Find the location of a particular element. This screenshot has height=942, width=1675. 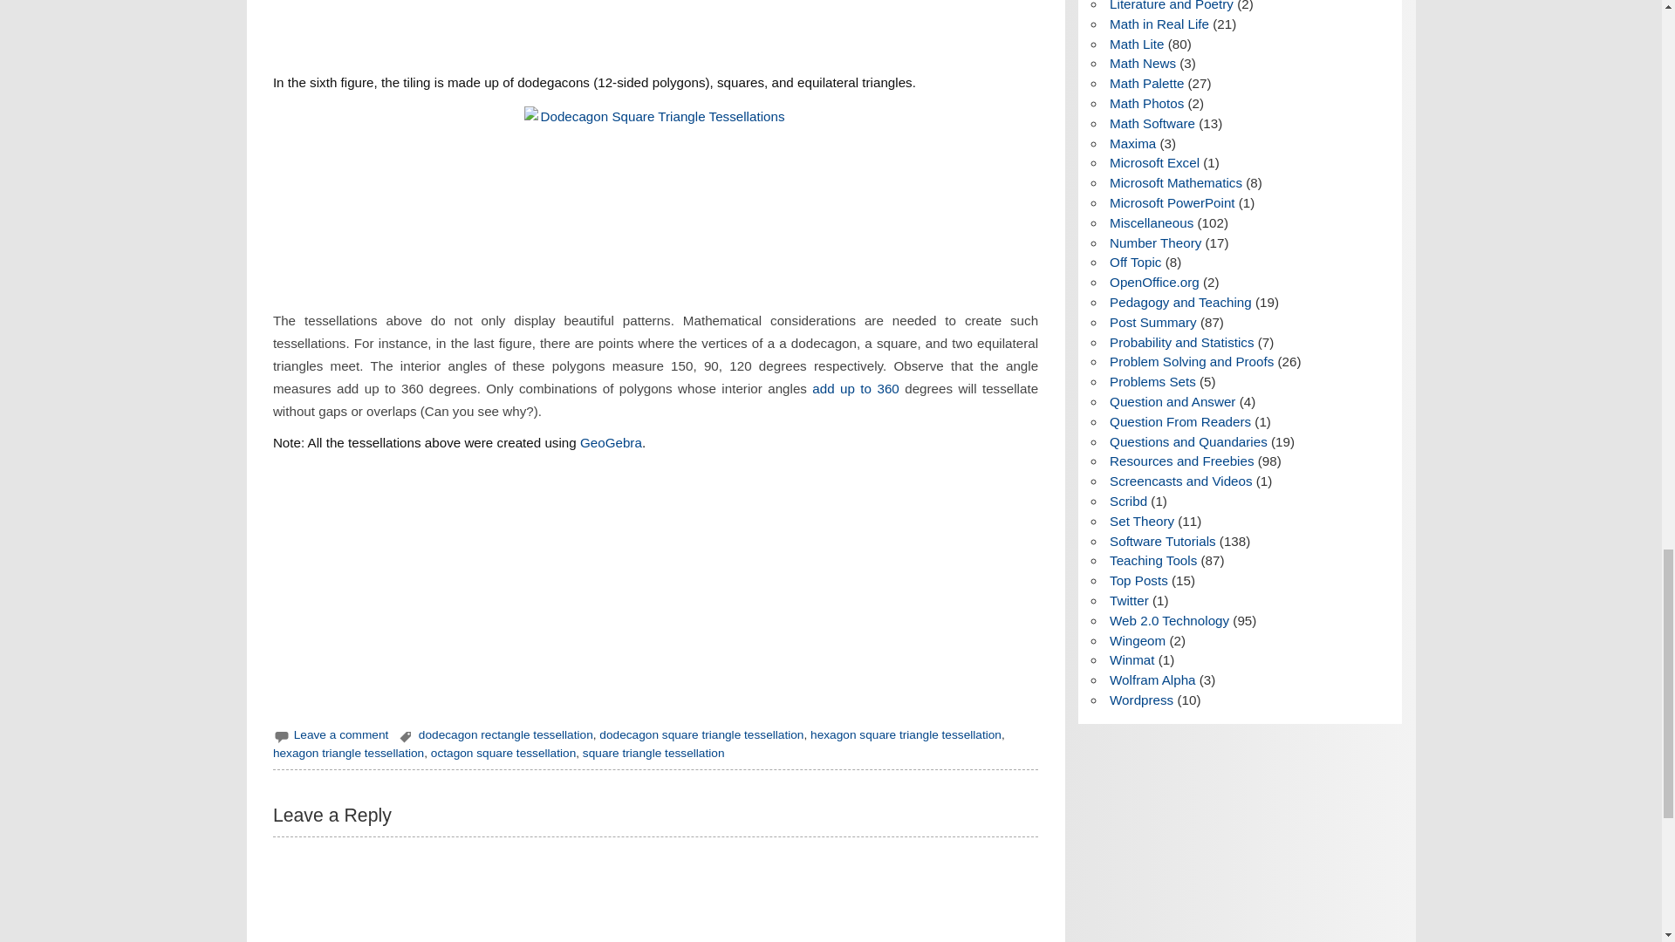

hexagon square triangle tessellation is located at coordinates (906, 734).